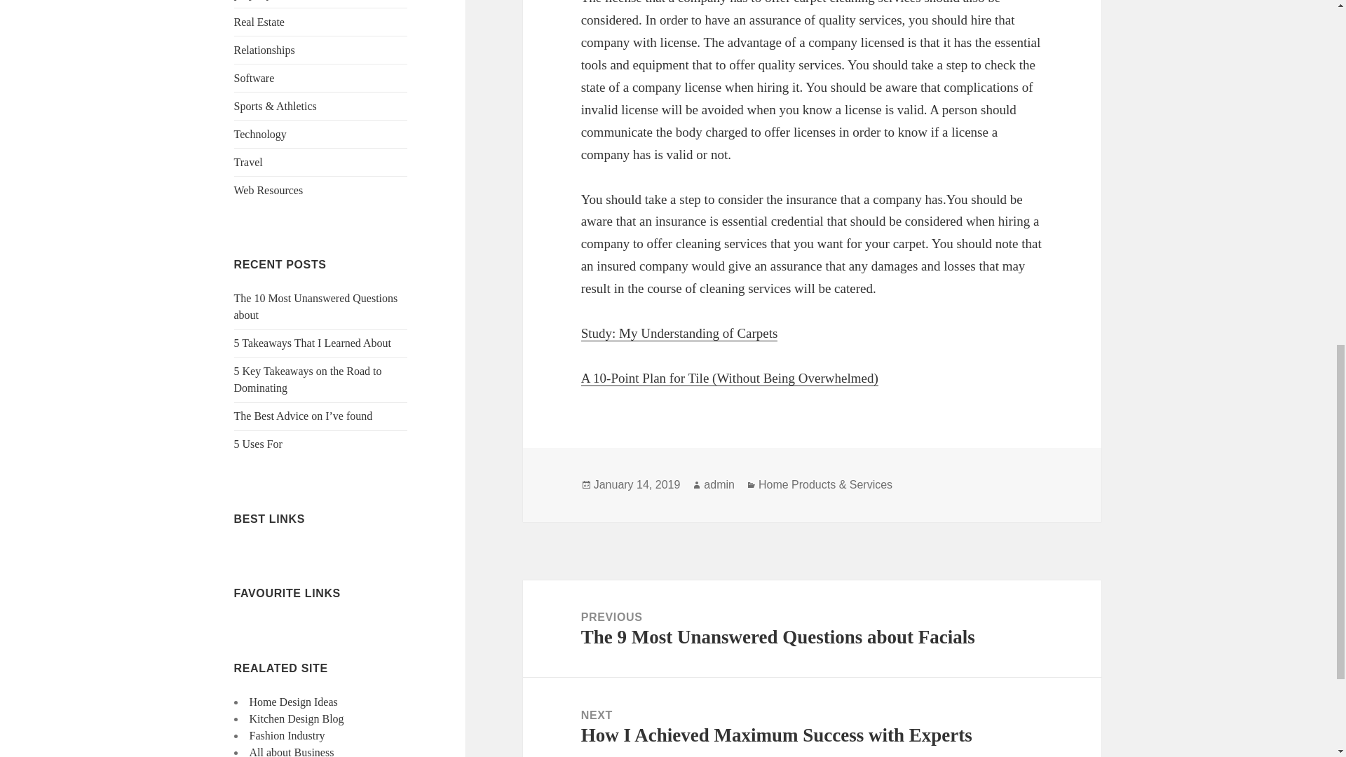  Describe the element at coordinates (248, 161) in the screenshot. I see `Travel` at that location.